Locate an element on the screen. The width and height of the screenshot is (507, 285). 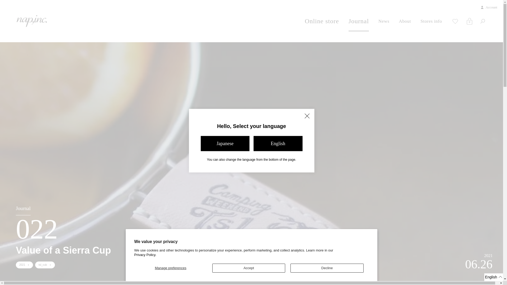
Stores info is located at coordinates (359, 21).